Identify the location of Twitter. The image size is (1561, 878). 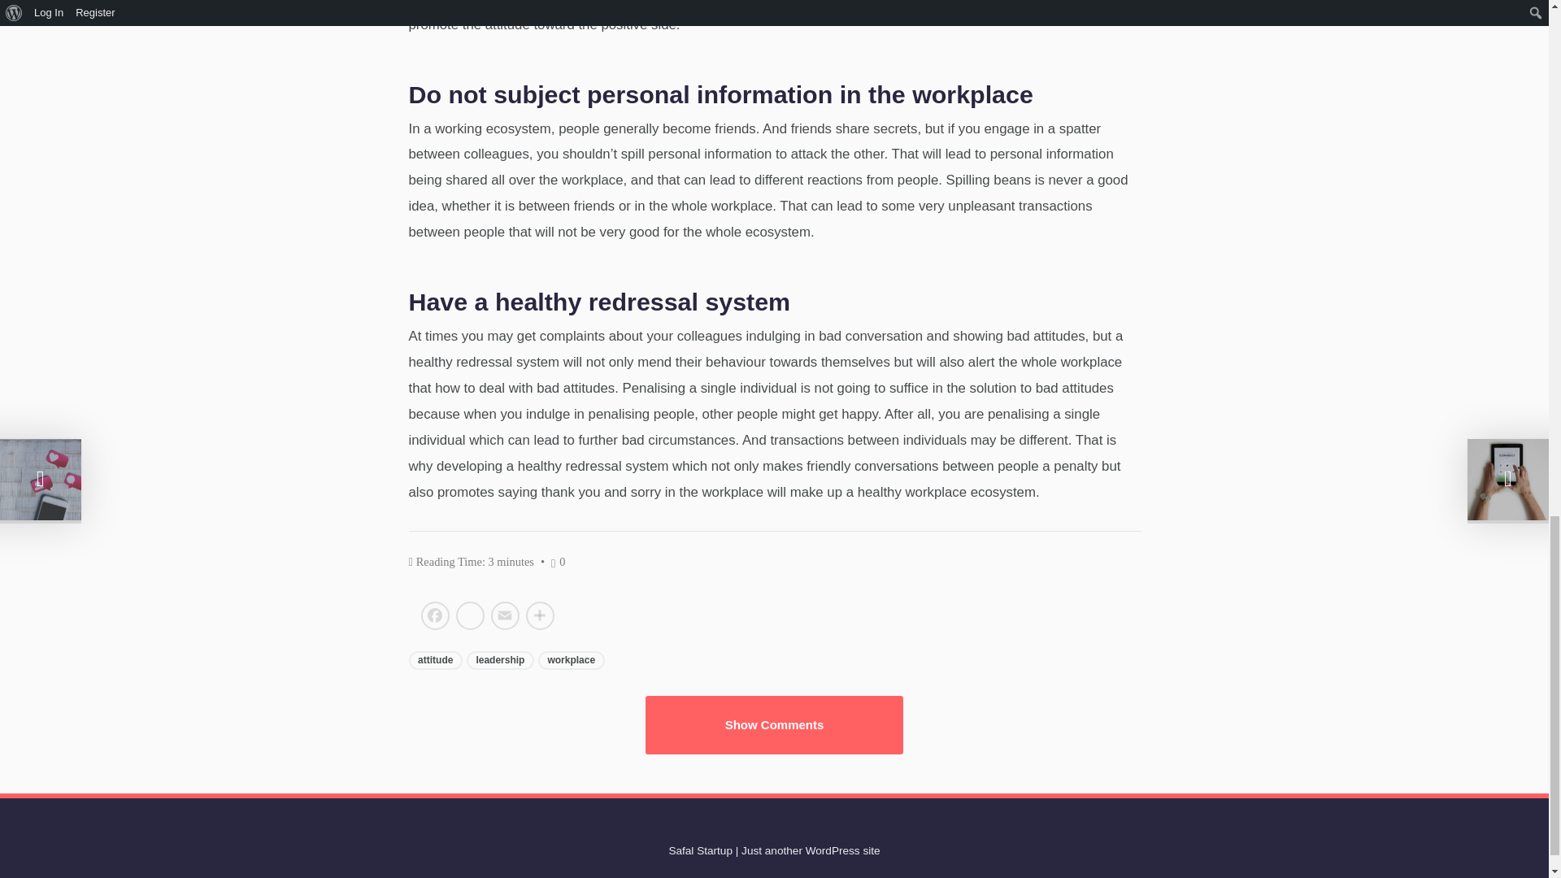
(470, 617).